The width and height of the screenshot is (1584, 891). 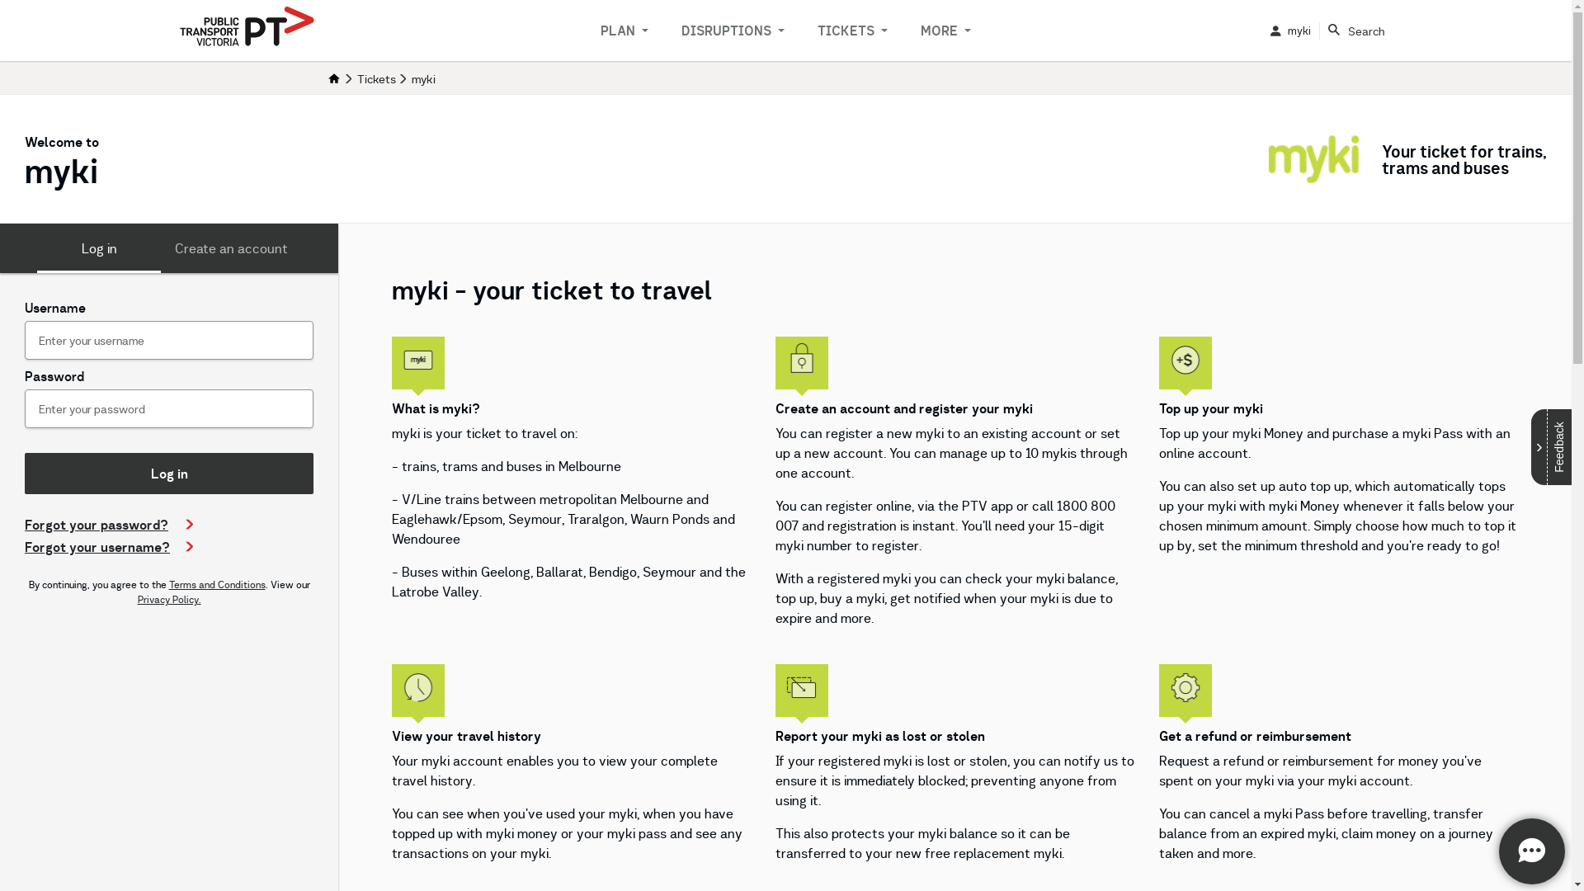 What do you see at coordinates (422, 79) in the screenshot?
I see `myki` at bounding box center [422, 79].